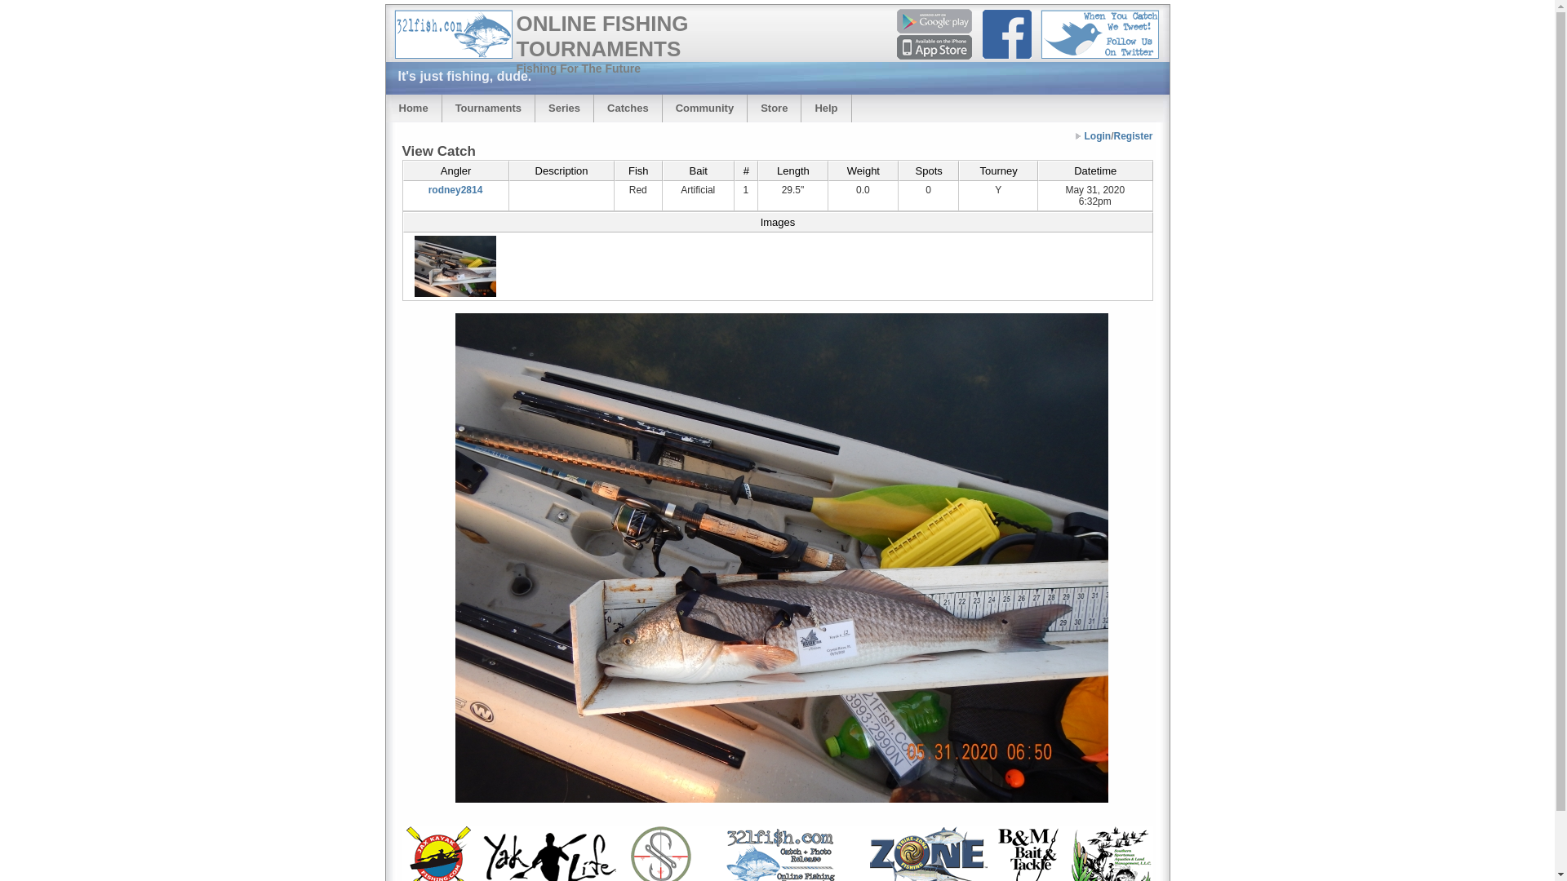 The width and height of the screenshot is (1567, 881). What do you see at coordinates (705, 108) in the screenshot?
I see `Community` at bounding box center [705, 108].